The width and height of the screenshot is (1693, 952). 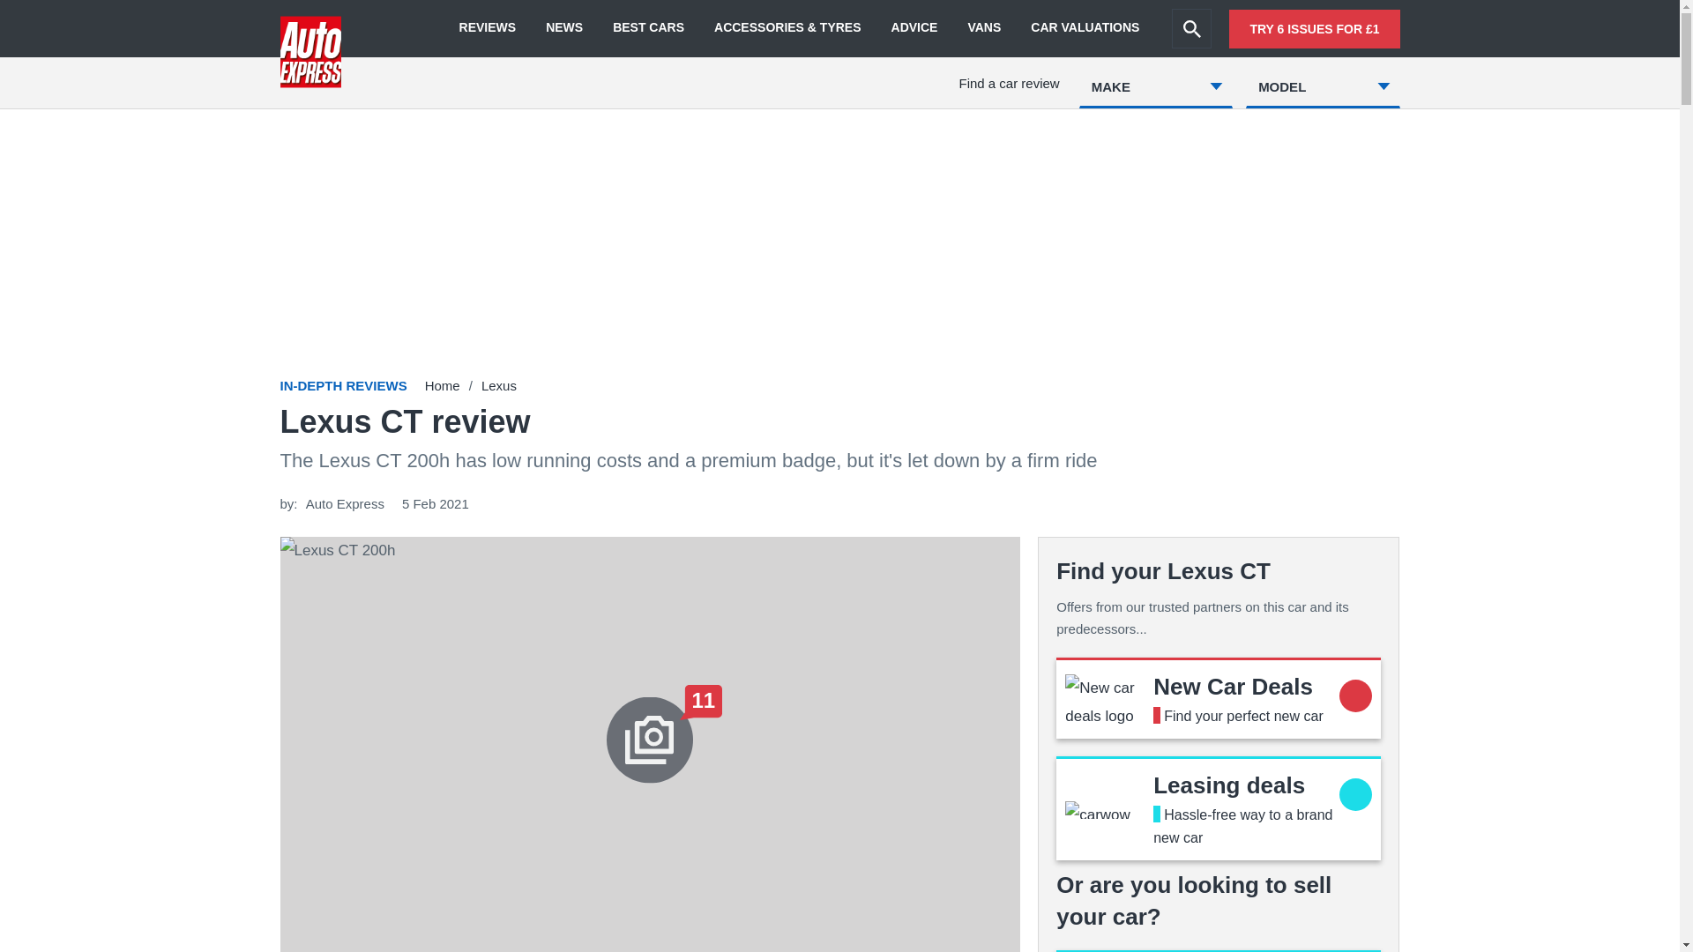 I want to click on REVIEWS, so click(x=487, y=28).